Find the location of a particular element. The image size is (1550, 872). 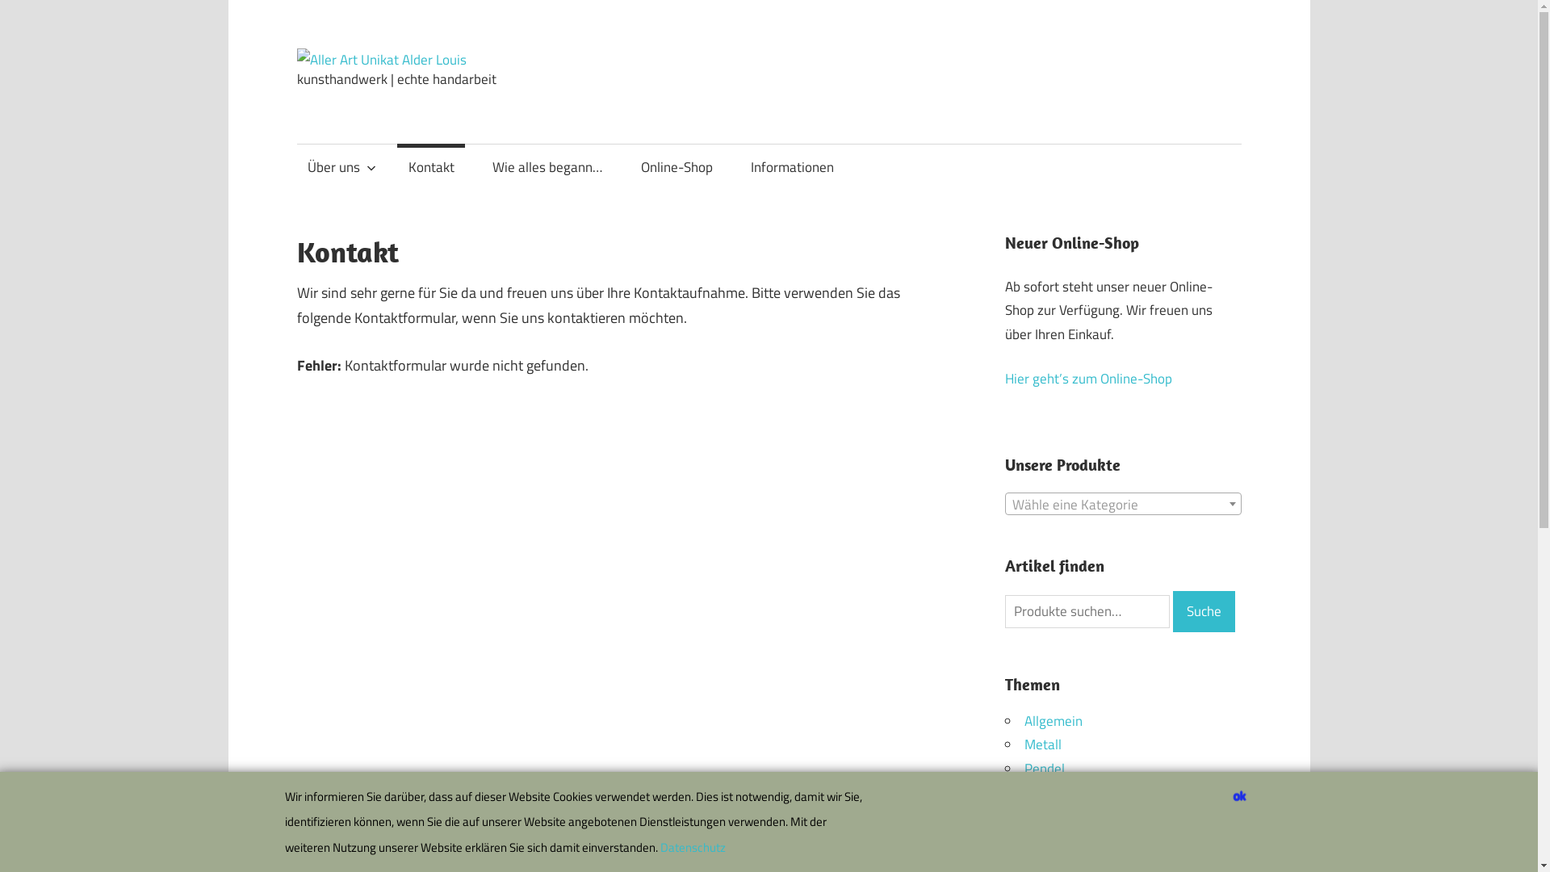

Informationen is located at coordinates (793, 168).